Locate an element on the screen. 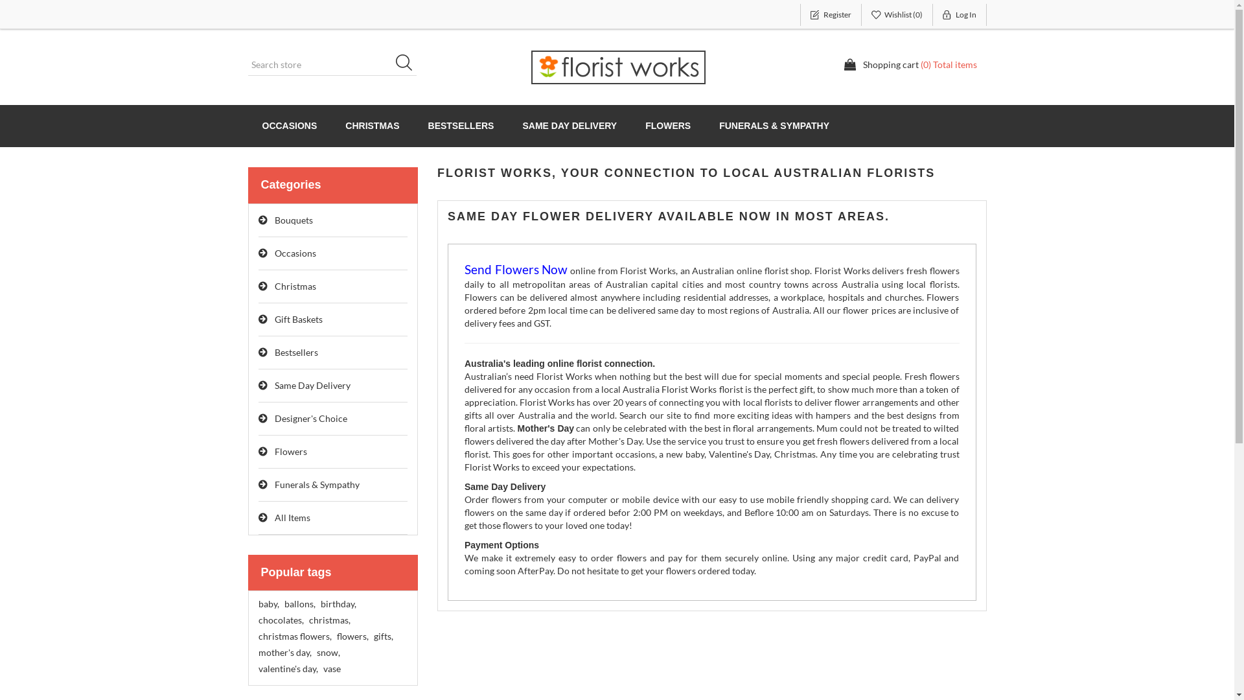  christmas flowers, is located at coordinates (294, 636).